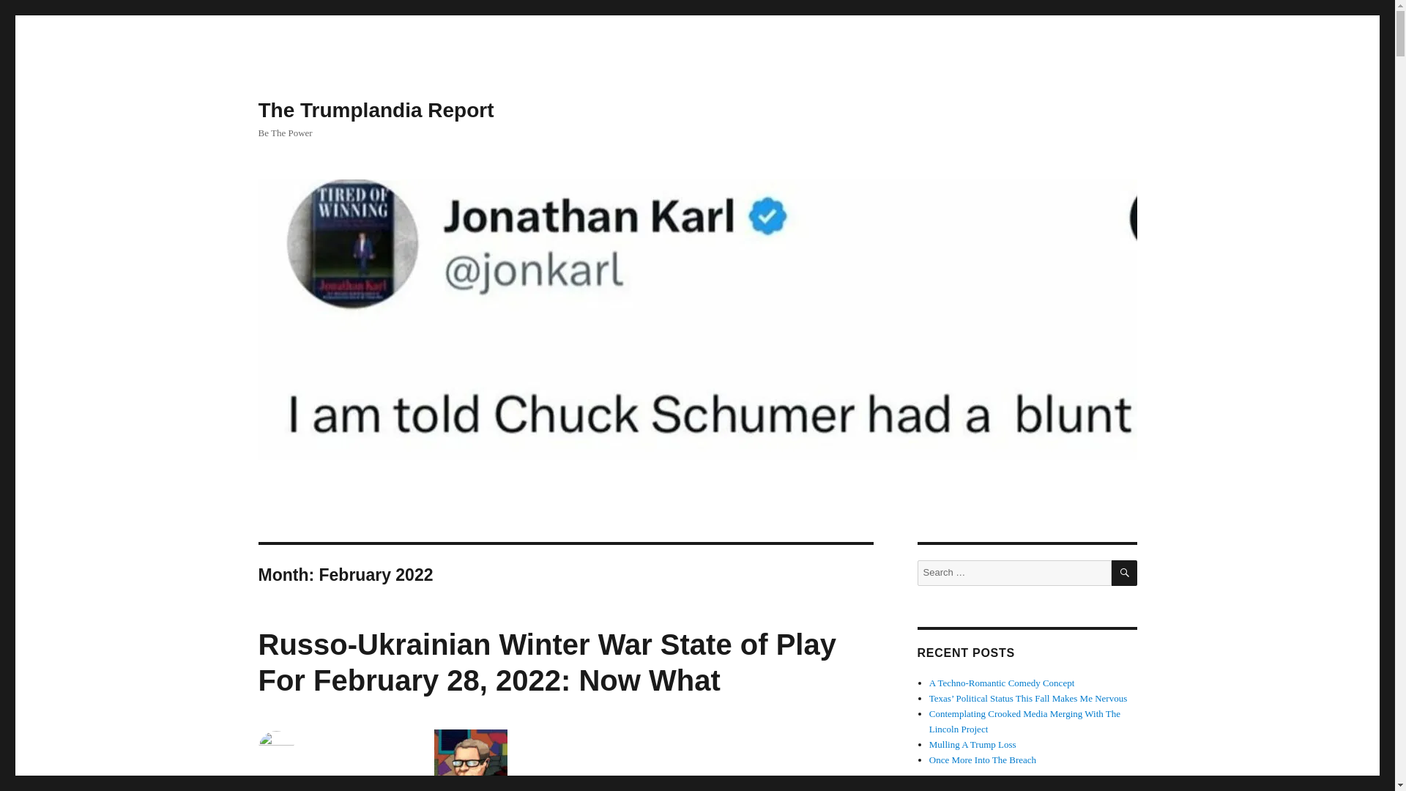 Image resolution: width=1406 pixels, height=791 pixels. I want to click on The Trumplandia Report, so click(375, 110).